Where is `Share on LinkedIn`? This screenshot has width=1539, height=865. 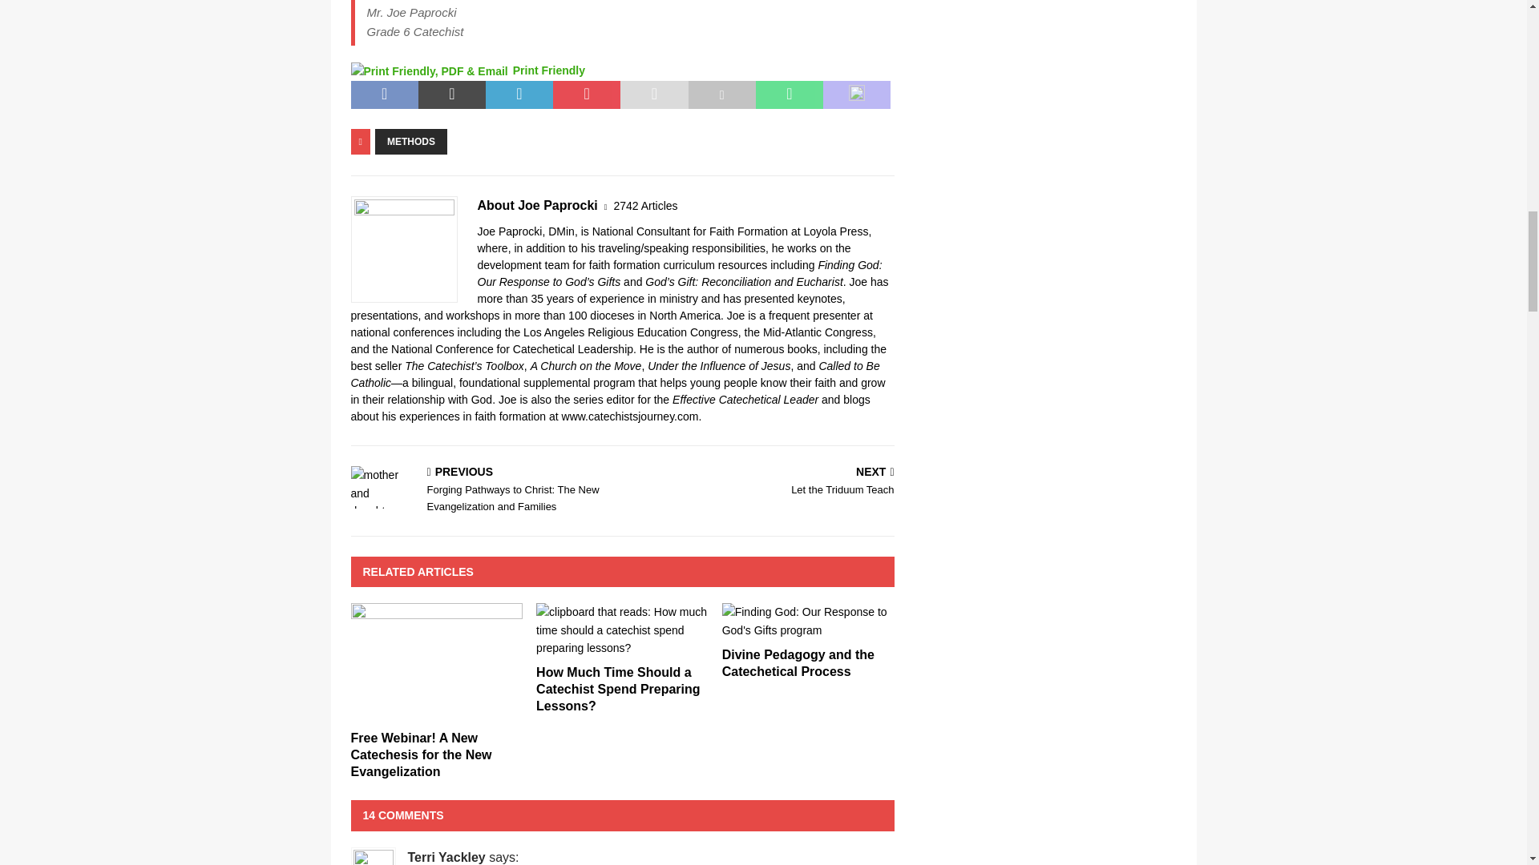 Share on LinkedIn is located at coordinates (519, 95).